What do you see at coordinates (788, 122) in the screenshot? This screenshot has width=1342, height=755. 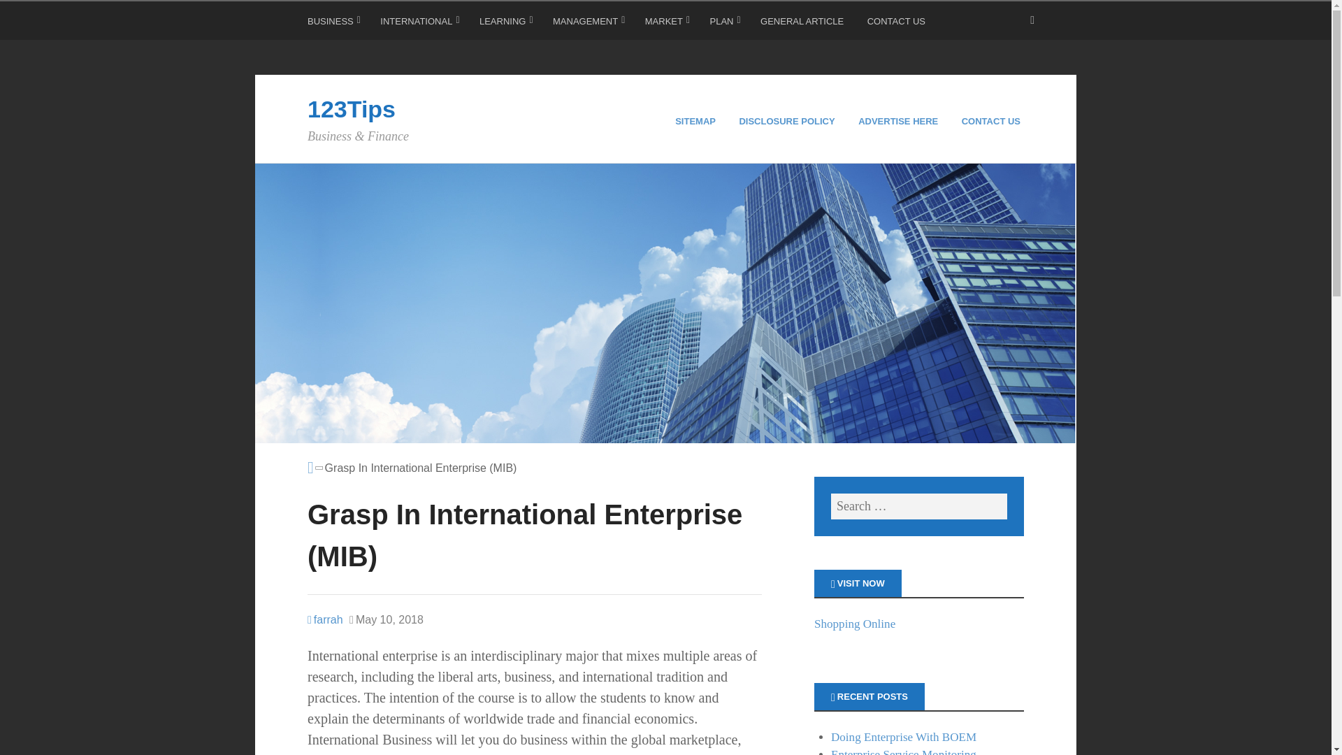 I see `DISCLOSURE POLICY` at bounding box center [788, 122].